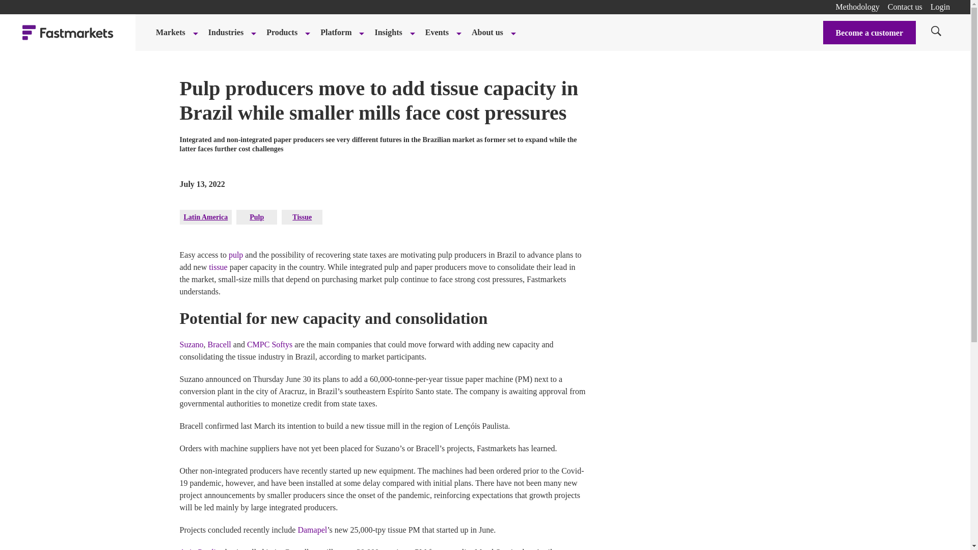 This screenshot has width=978, height=550. What do you see at coordinates (905, 7) in the screenshot?
I see `Contact us` at bounding box center [905, 7].